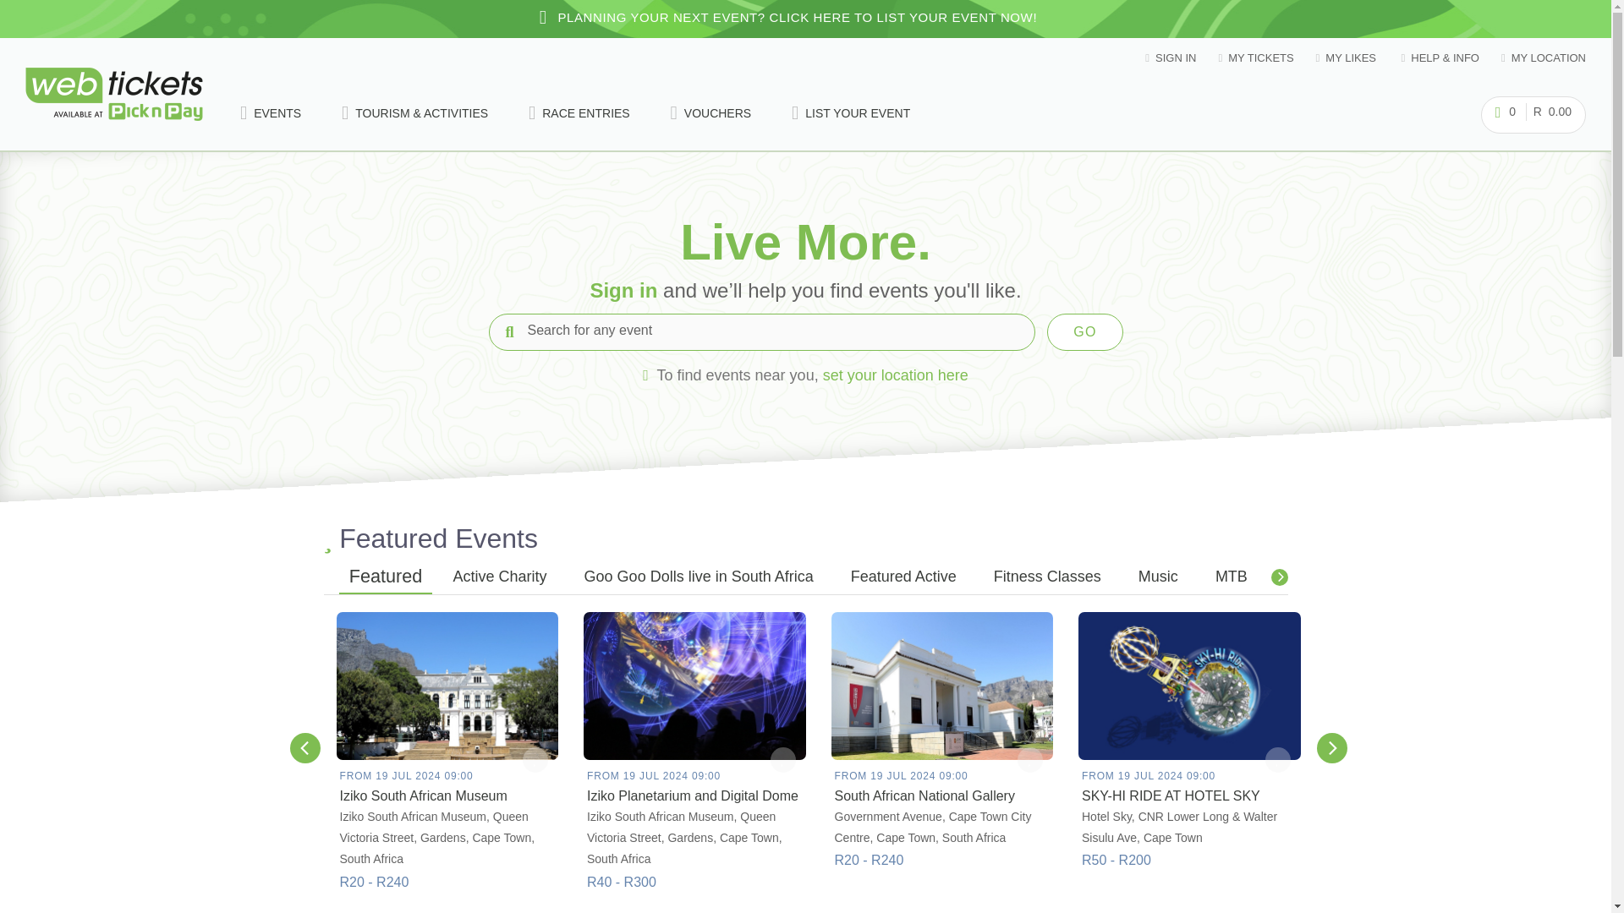 This screenshot has height=913, width=1624. I want to click on Featured Active, so click(903, 578).